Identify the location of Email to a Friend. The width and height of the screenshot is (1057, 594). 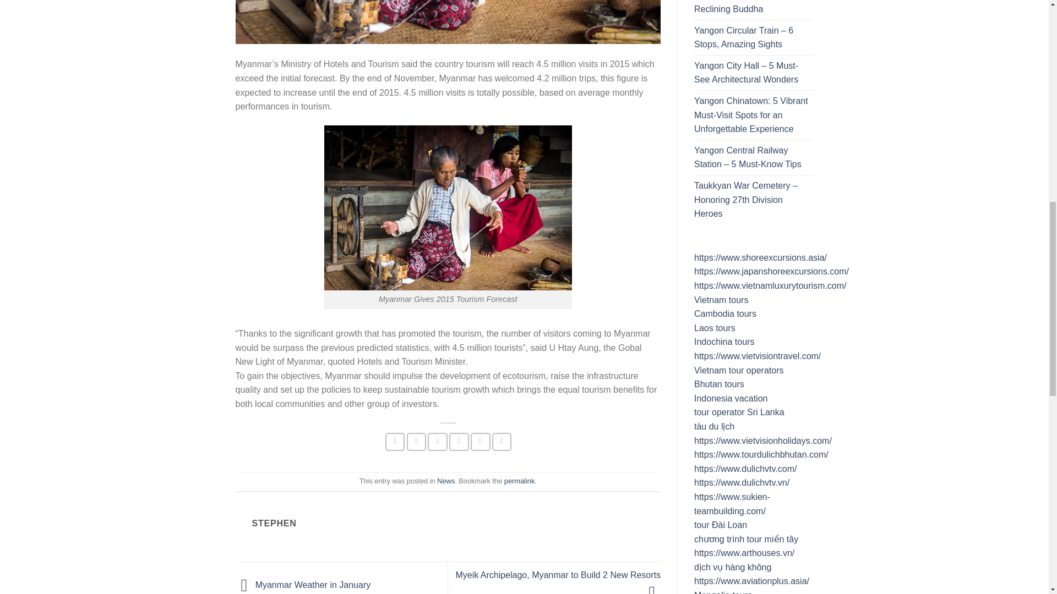
(437, 442).